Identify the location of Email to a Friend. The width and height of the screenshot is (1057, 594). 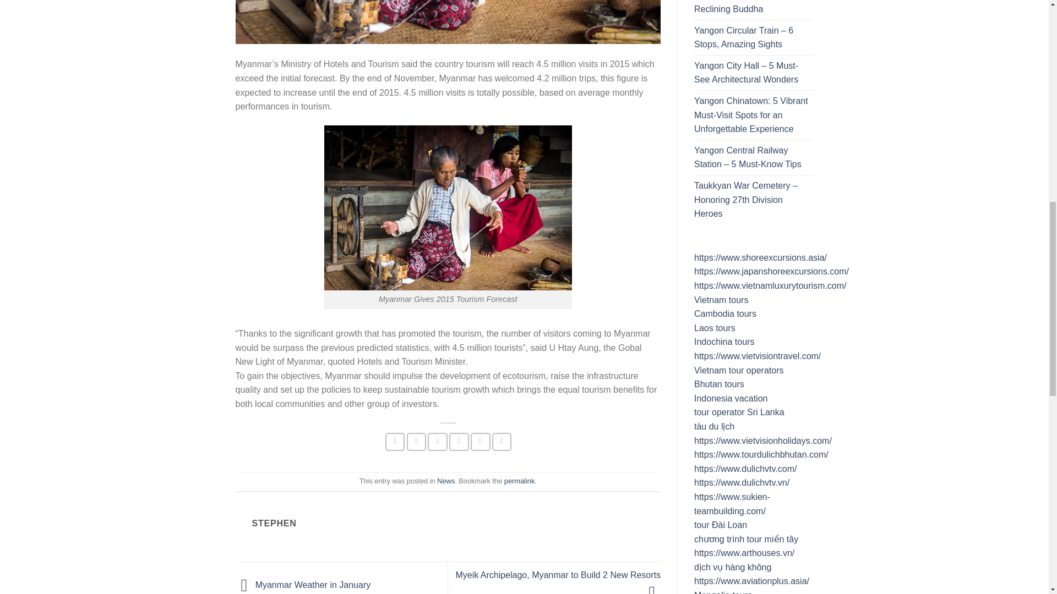
(437, 442).